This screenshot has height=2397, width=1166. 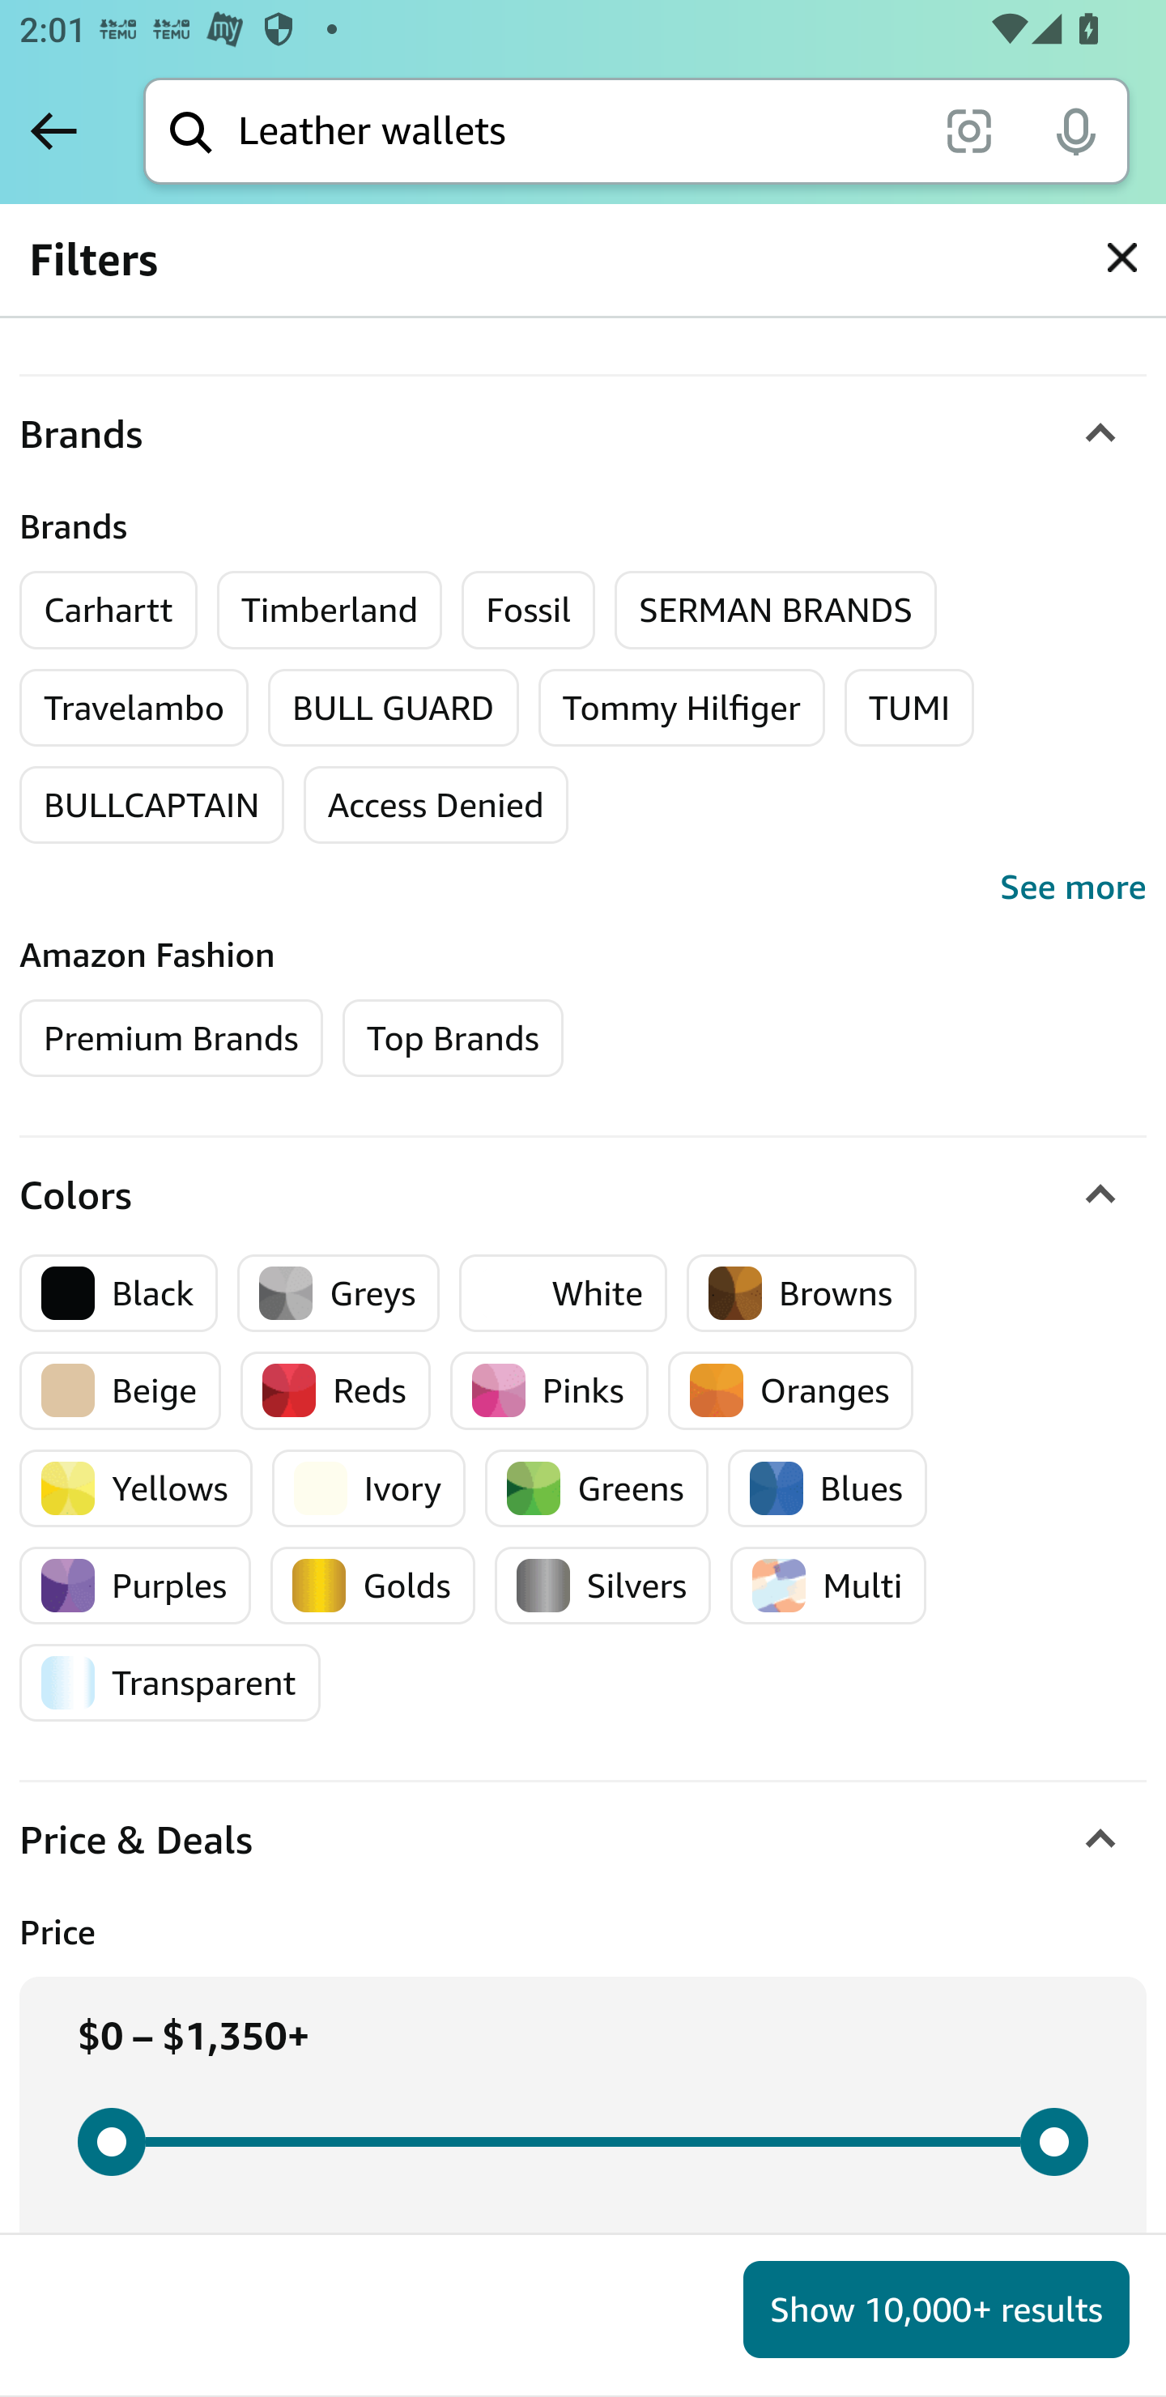 What do you see at coordinates (968, 130) in the screenshot?
I see `scan it` at bounding box center [968, 130].